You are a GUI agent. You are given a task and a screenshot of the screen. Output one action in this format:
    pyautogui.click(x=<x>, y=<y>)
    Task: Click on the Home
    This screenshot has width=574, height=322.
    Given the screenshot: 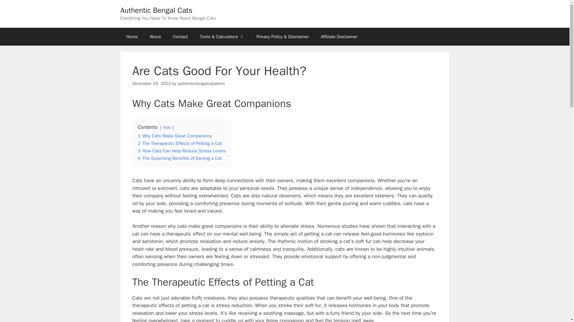 What is the action you would take?
    pyautogui.click(x=132, y=36)
    